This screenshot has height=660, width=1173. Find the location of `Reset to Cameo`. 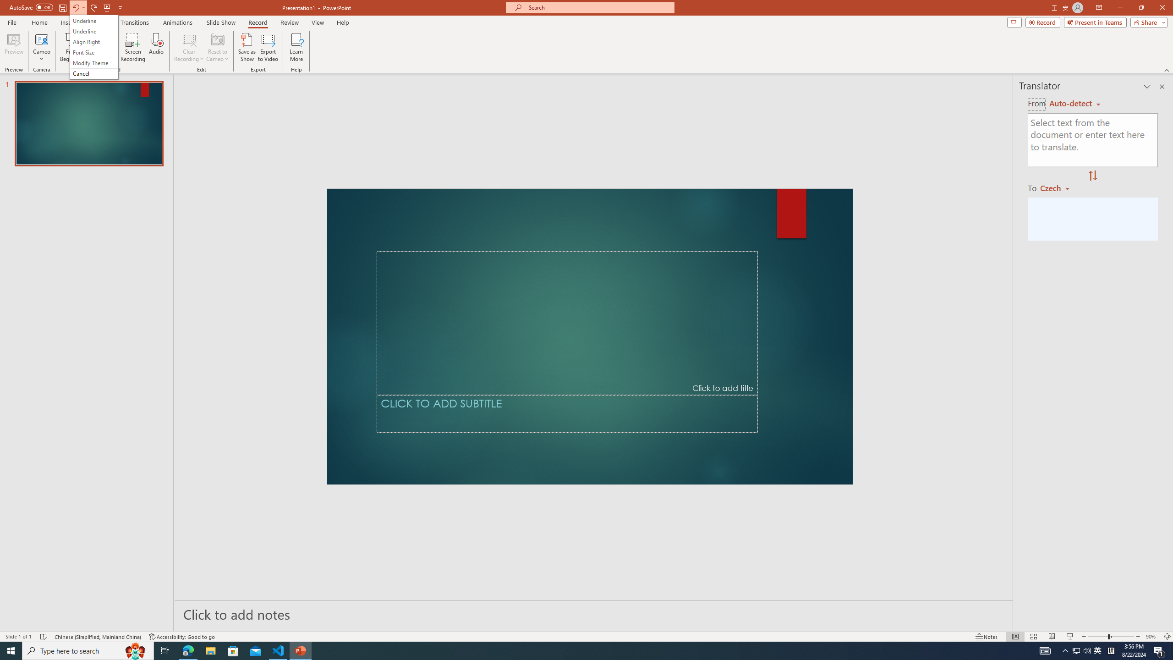

Reset to Cameo is located at coordinates (217, 47).